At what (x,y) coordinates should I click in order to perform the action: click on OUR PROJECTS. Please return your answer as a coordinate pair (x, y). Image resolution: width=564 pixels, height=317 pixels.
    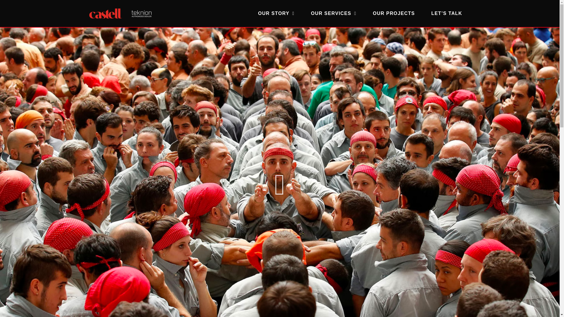
    Looking at the image, I should click on (394, 14).